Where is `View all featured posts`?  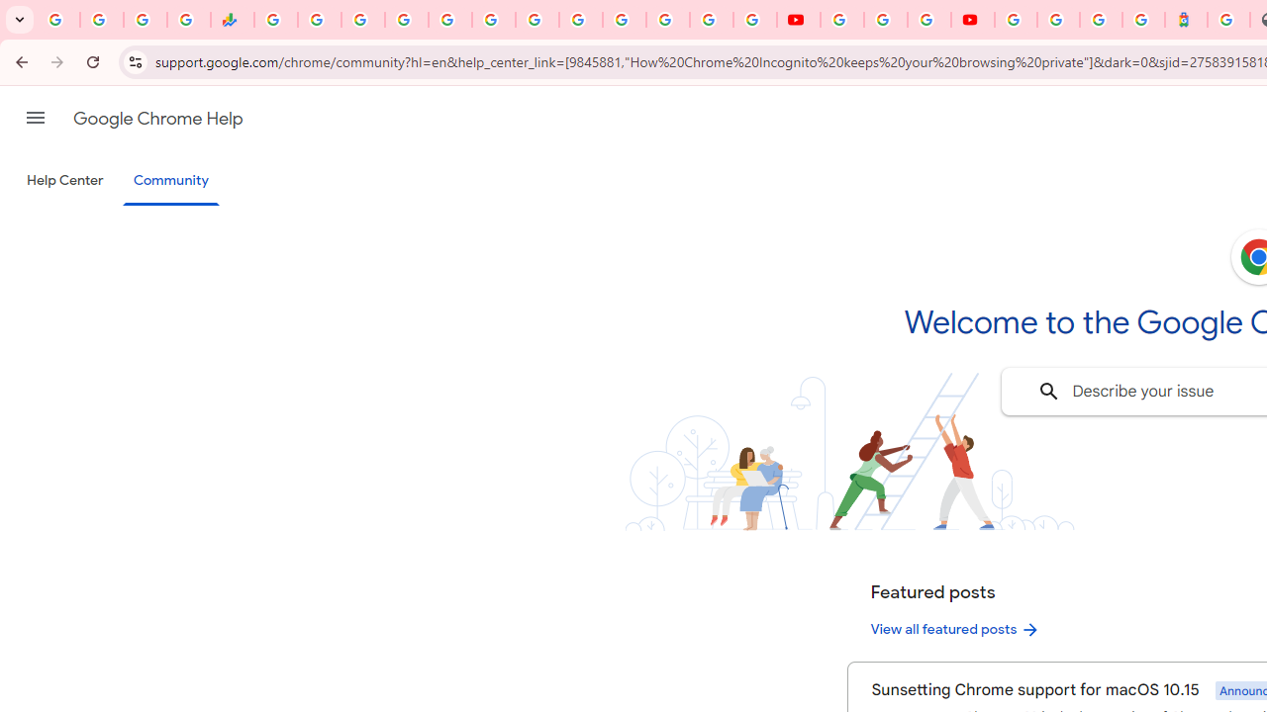 View all featured posts is located at coordinates (956, 629).